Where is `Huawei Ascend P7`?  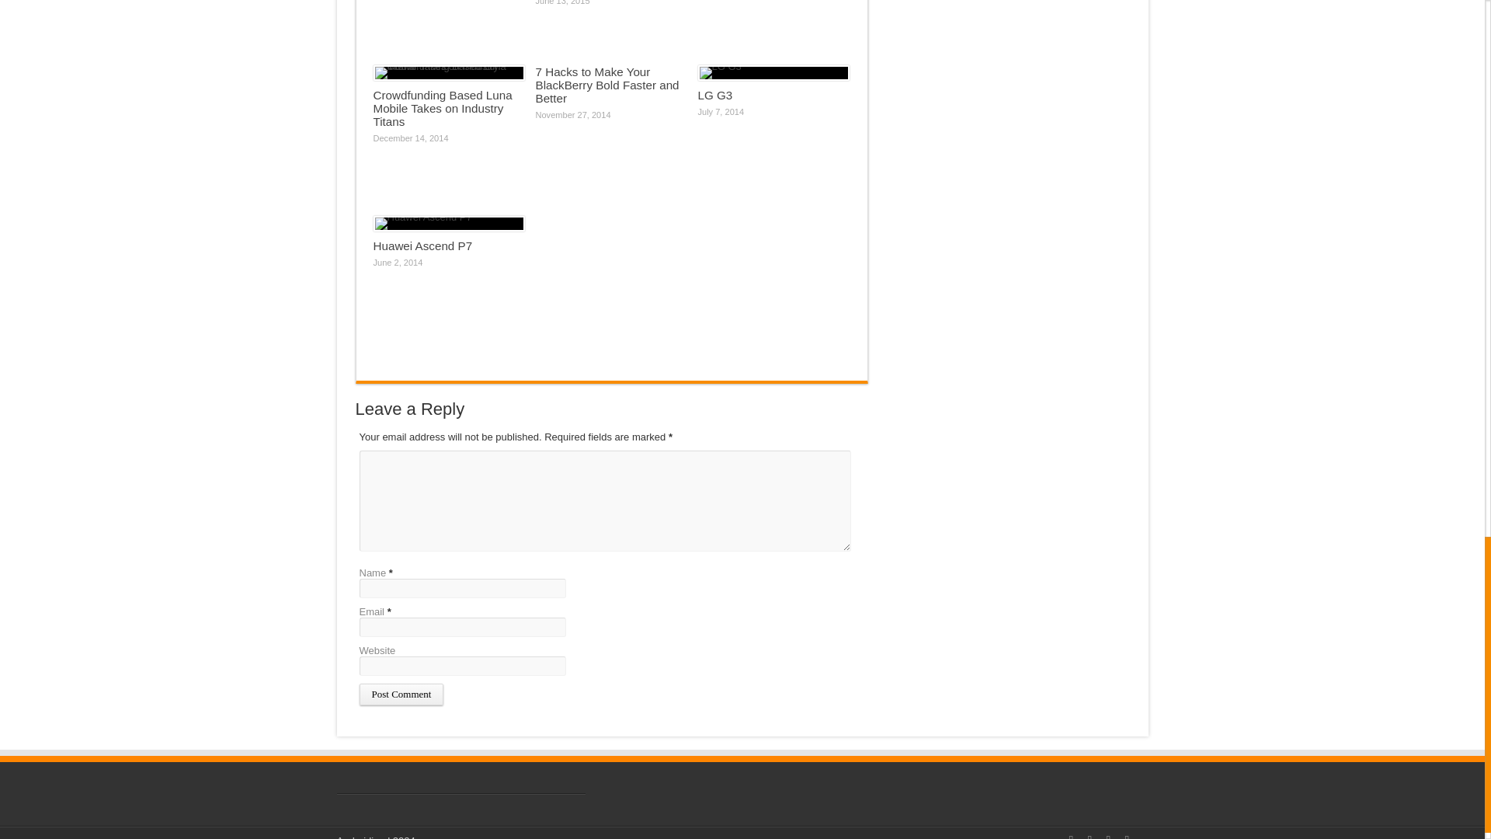 Huawei Ascend P7 is located at coordinates (422, 245).